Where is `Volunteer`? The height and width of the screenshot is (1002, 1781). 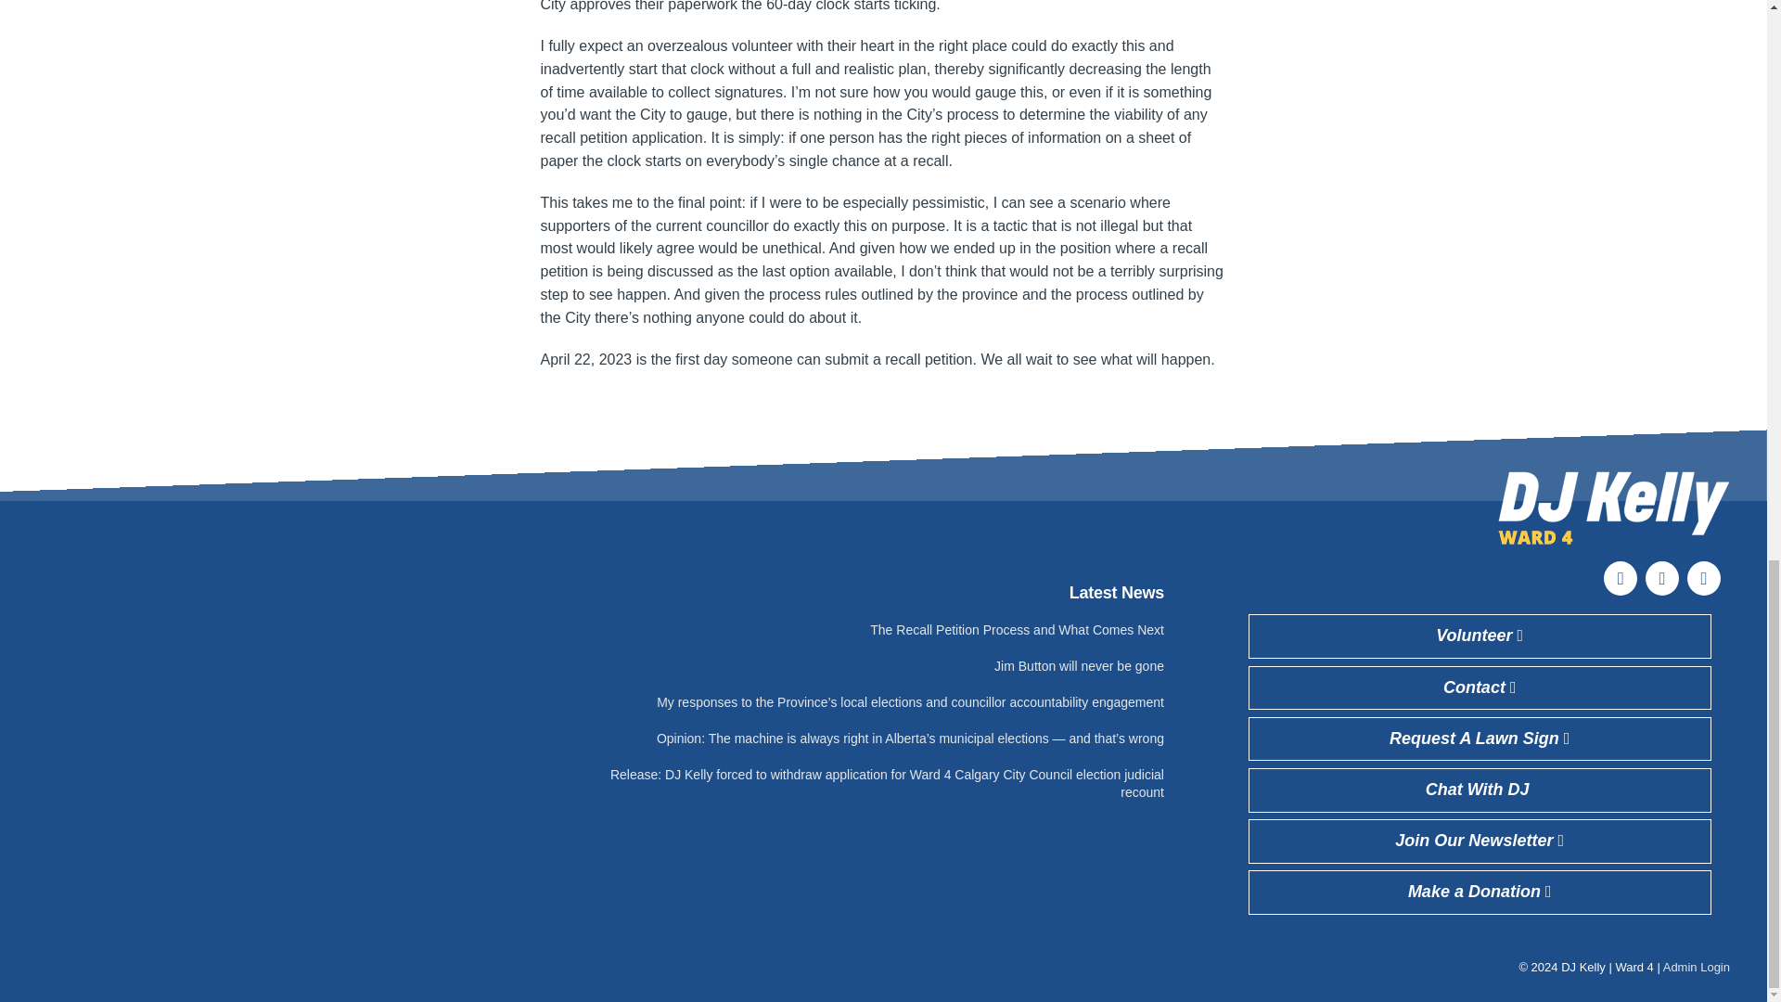
Volunteer is located at coordinates (1480, 636).